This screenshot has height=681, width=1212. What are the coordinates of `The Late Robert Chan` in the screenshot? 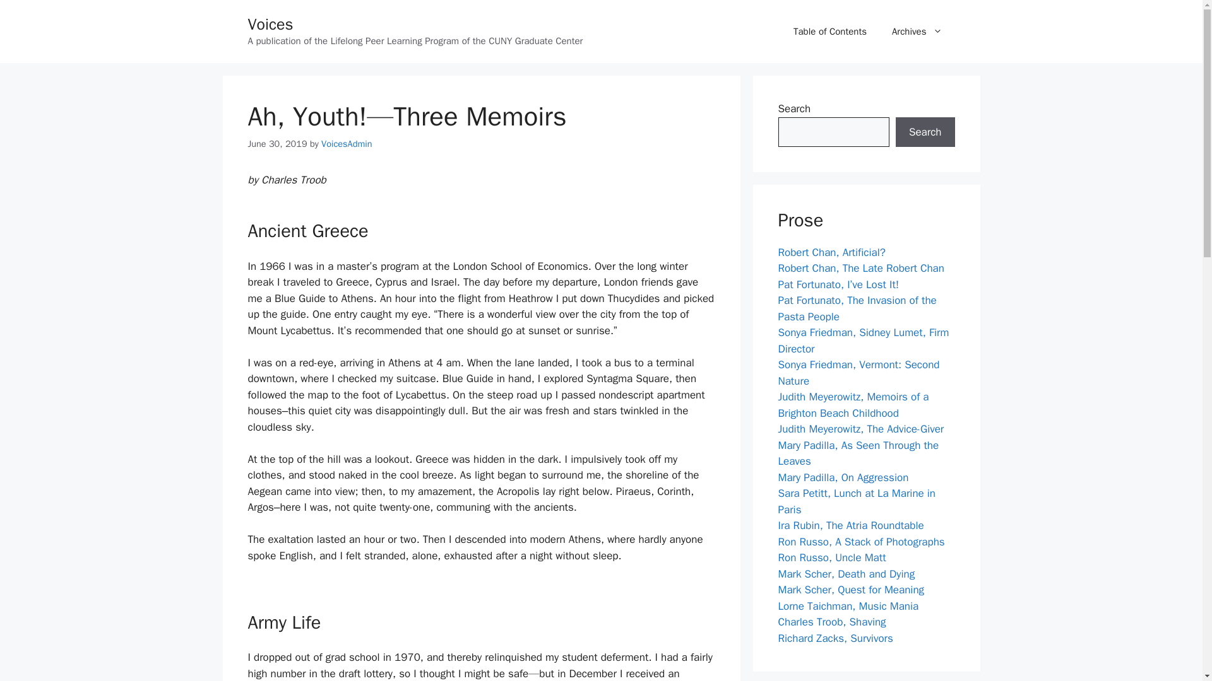 It's located at (861, 268).